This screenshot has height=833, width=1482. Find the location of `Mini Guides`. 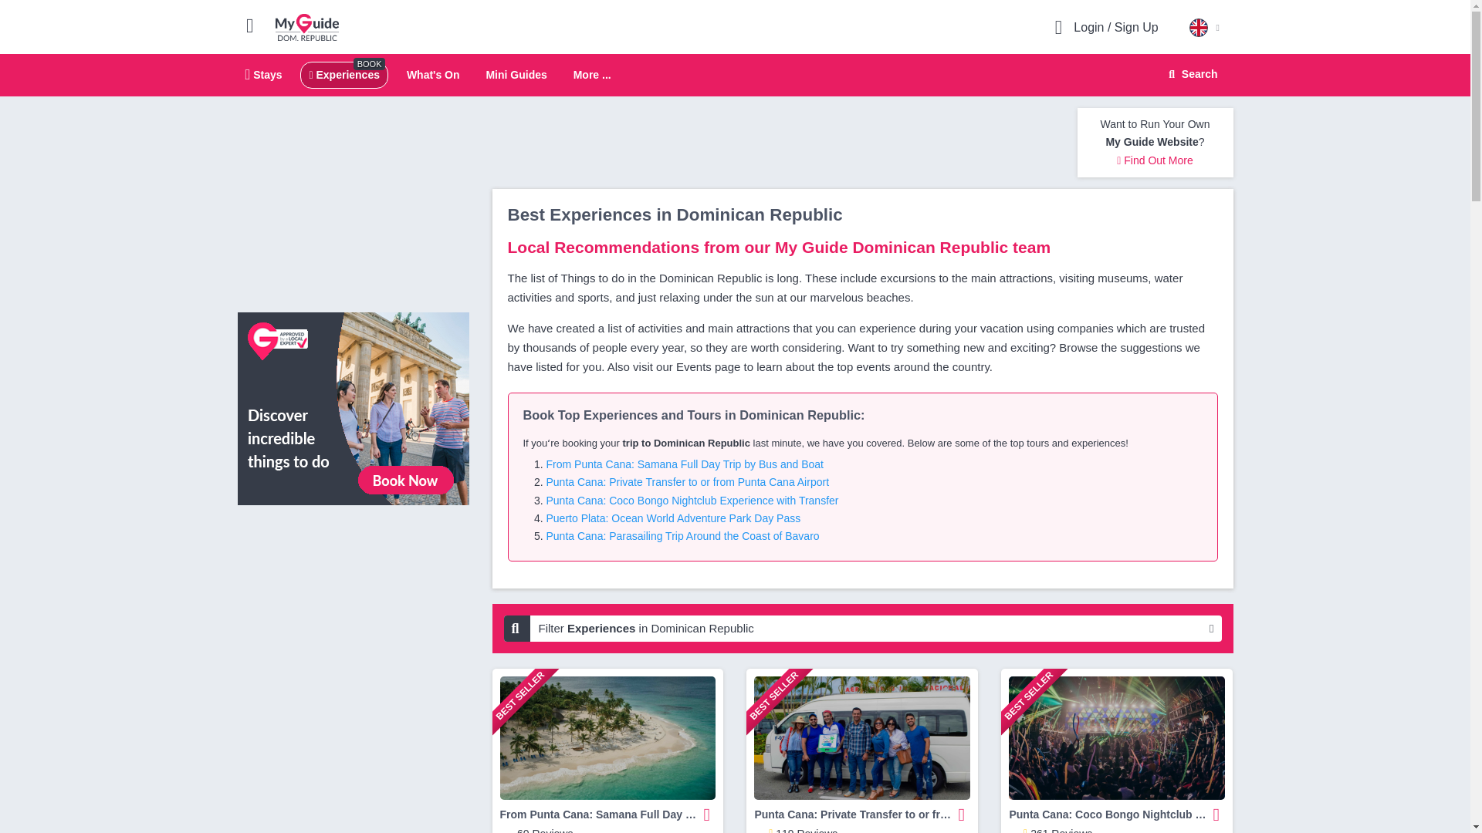

Mini Guides is located at coordinates (264, 74).